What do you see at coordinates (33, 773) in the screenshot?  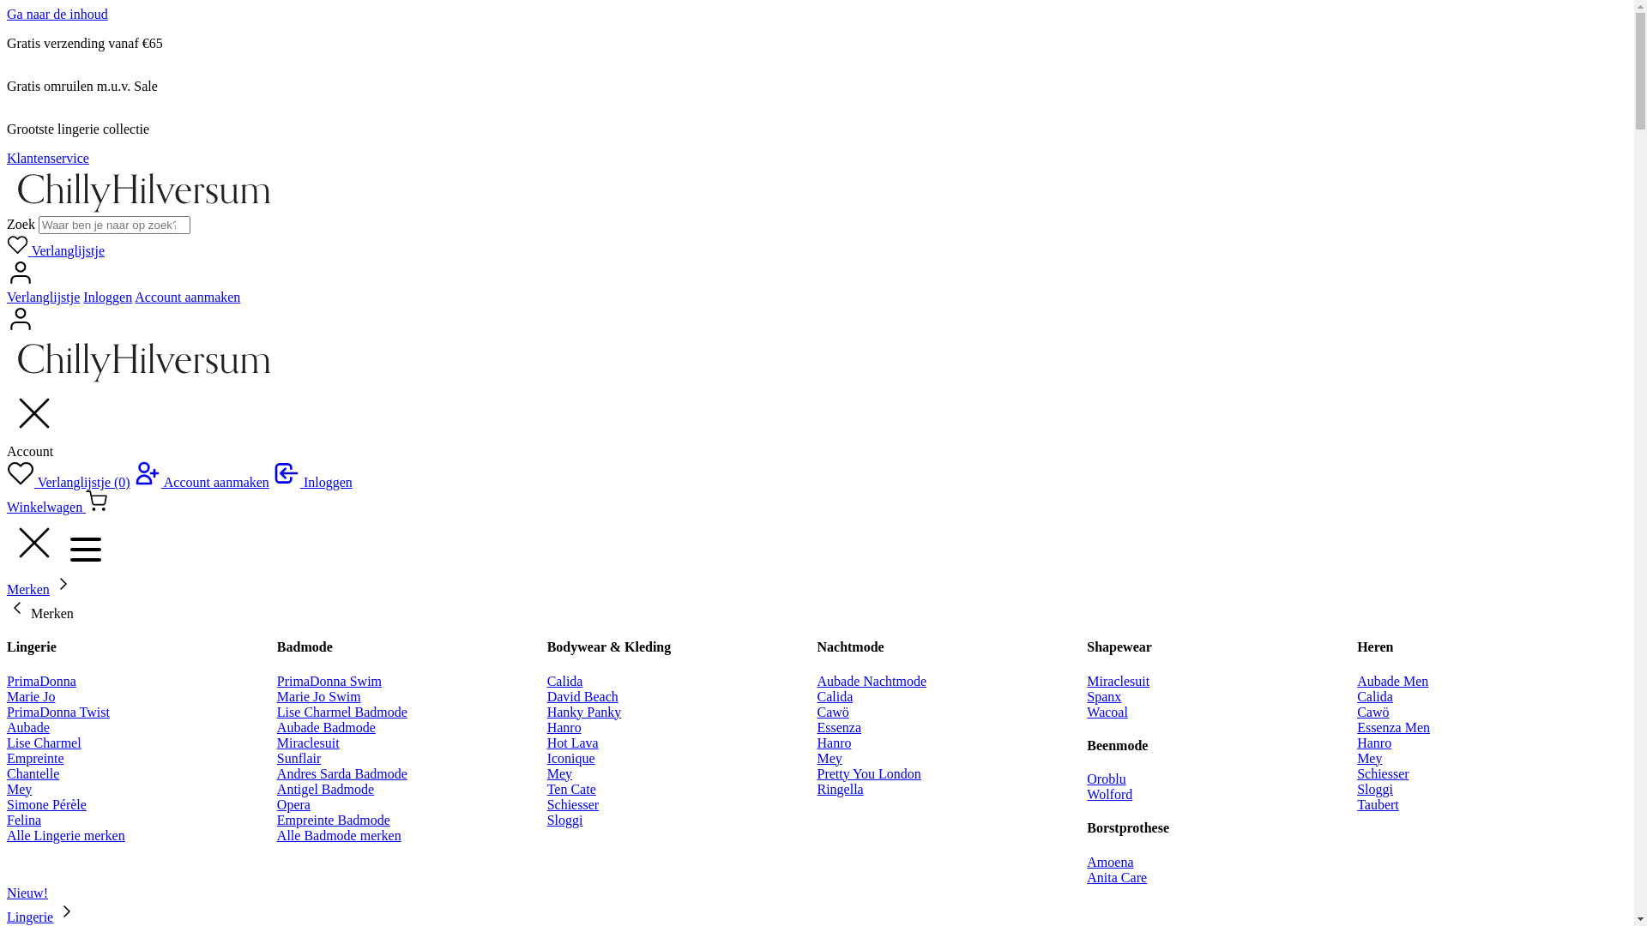 I see `Chantelle` at bounding box center [33, 773].